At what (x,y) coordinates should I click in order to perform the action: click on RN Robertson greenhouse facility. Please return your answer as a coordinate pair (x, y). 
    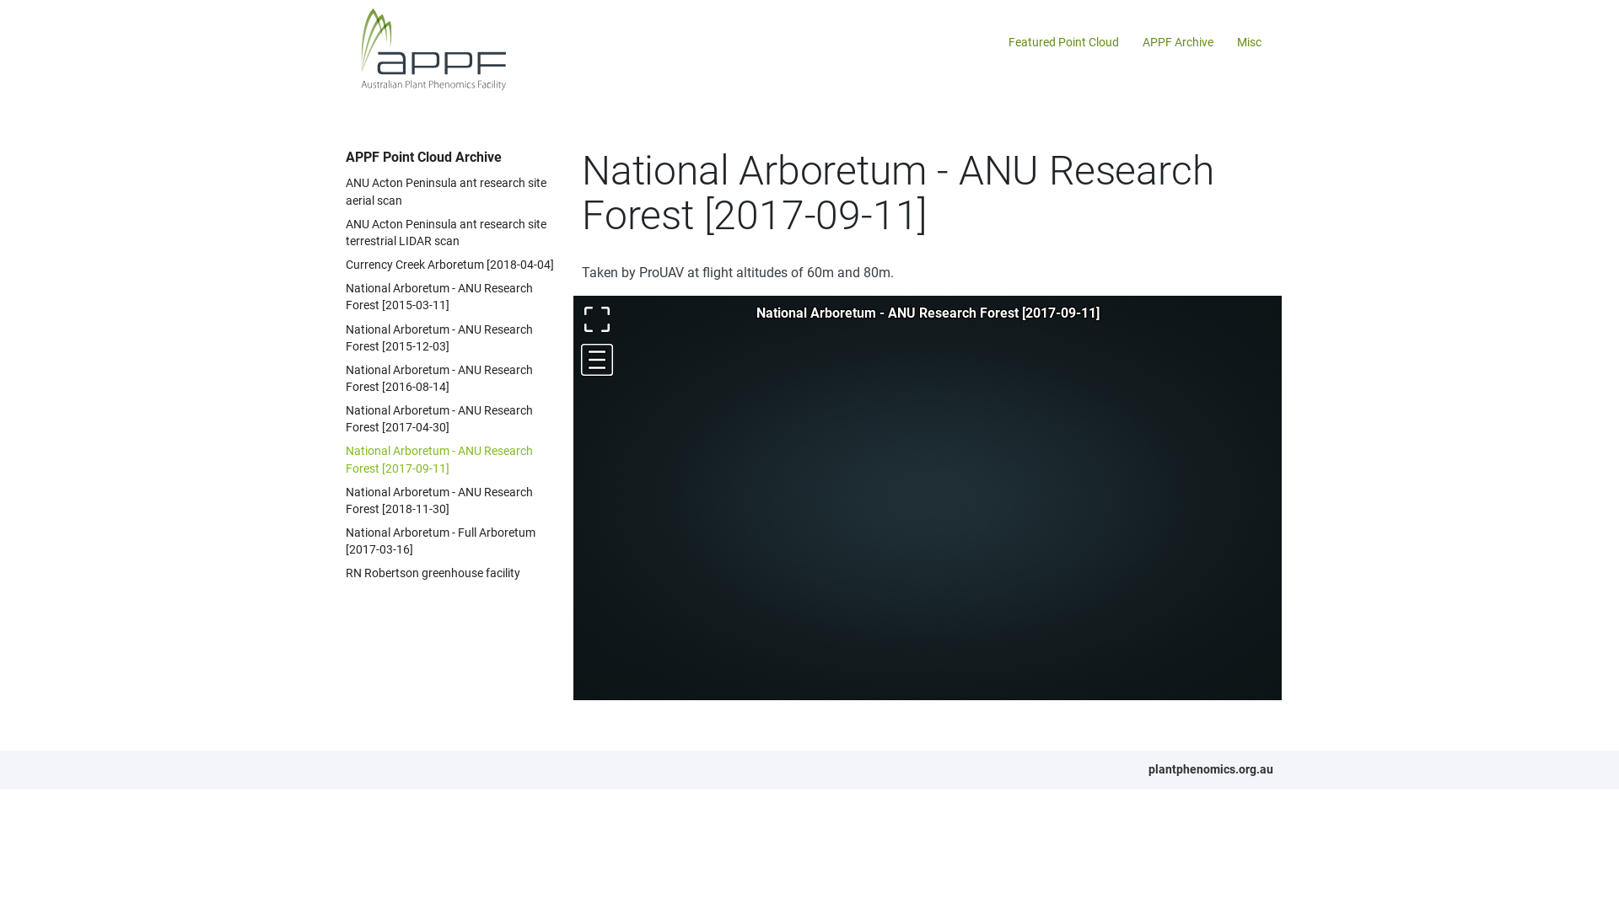
    Looking at the image, I should click on (433, 573).